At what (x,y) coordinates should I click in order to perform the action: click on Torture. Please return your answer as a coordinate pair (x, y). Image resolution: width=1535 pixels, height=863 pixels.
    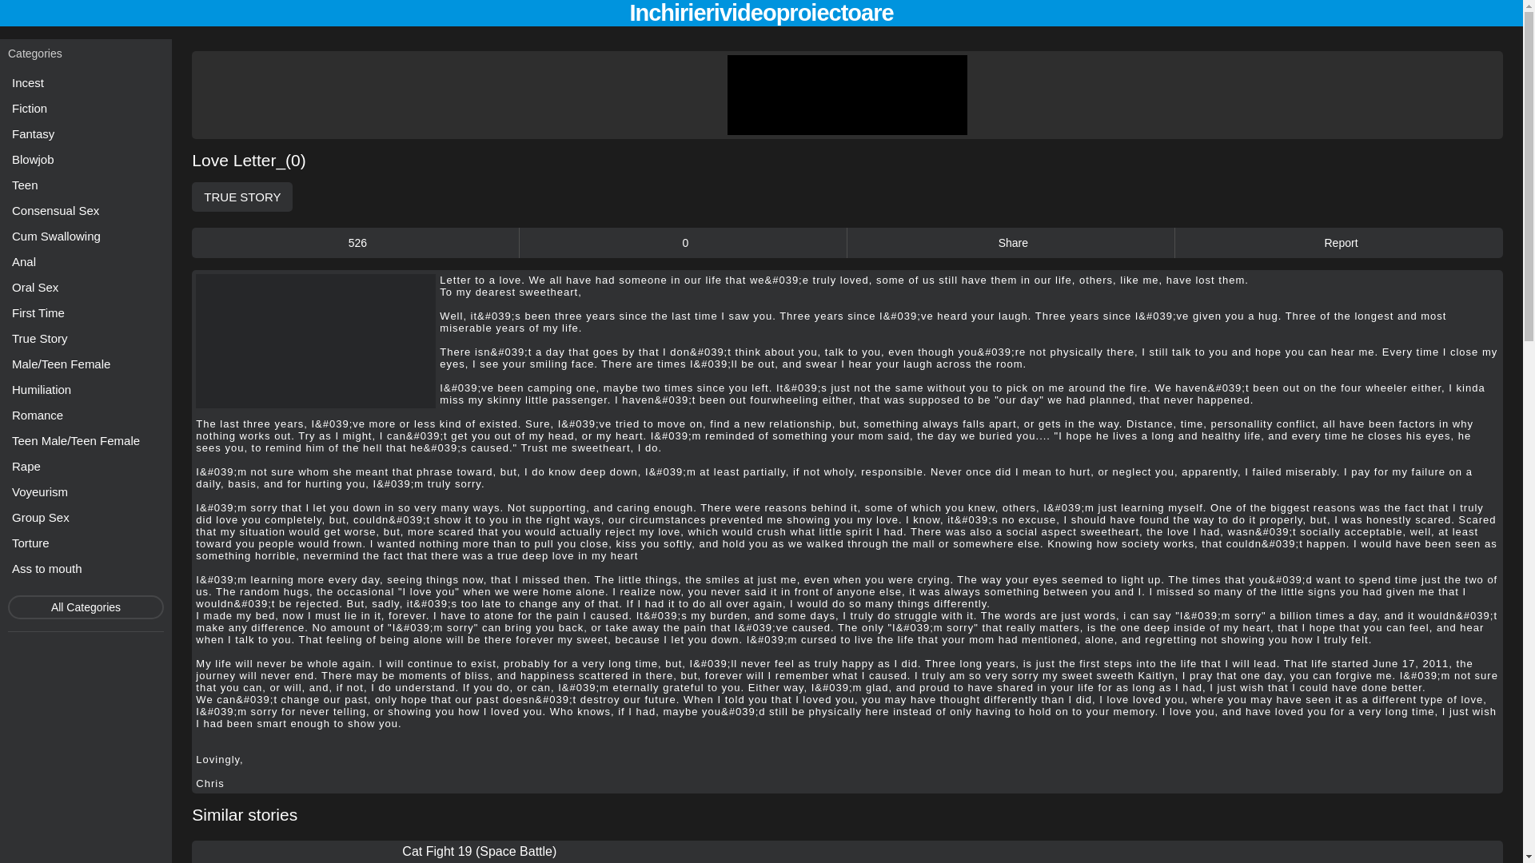
    Looking at the image, I should click on (86, 543).